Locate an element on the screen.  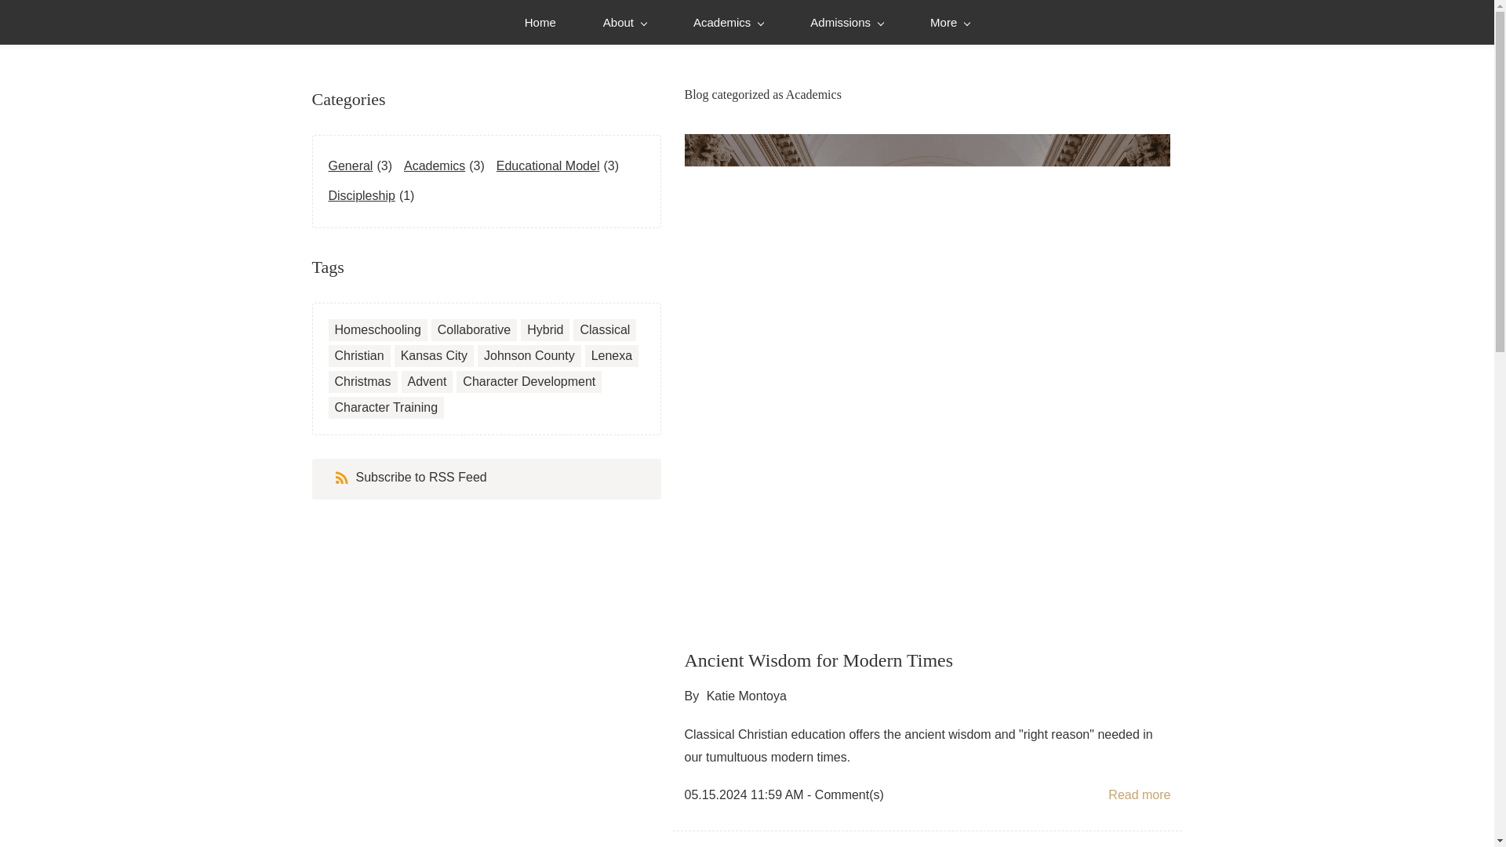
Admissions is located at coordinates (846, 22).